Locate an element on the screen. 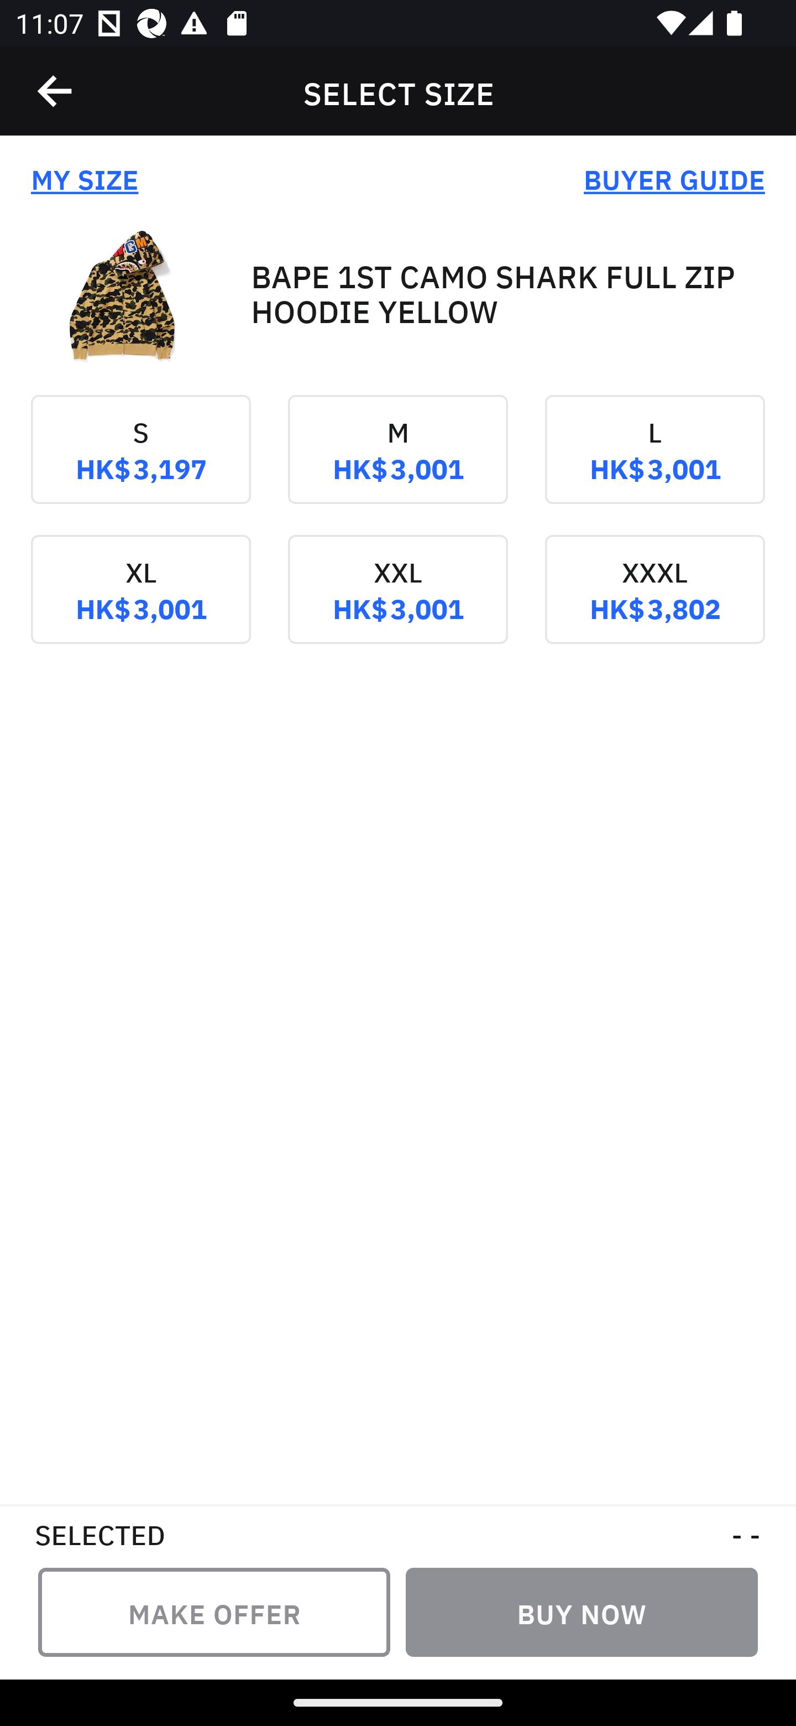 The width and height of the screenshot is (796, 1726). L HK$ 3,001 is located at coordinates (654, 465).